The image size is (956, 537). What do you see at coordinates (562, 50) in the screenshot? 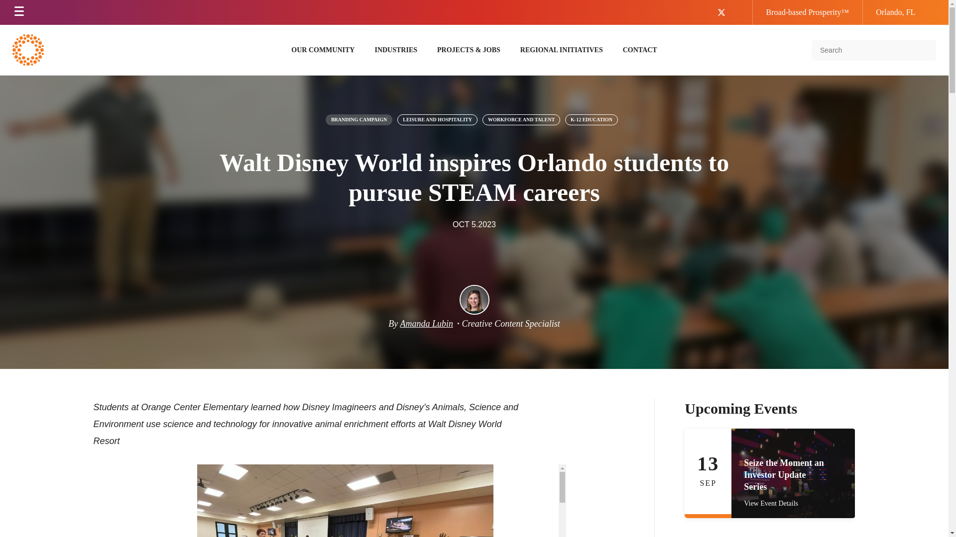
I see `REGIONAL INITIATIVES` at bounding box center [562, 50].